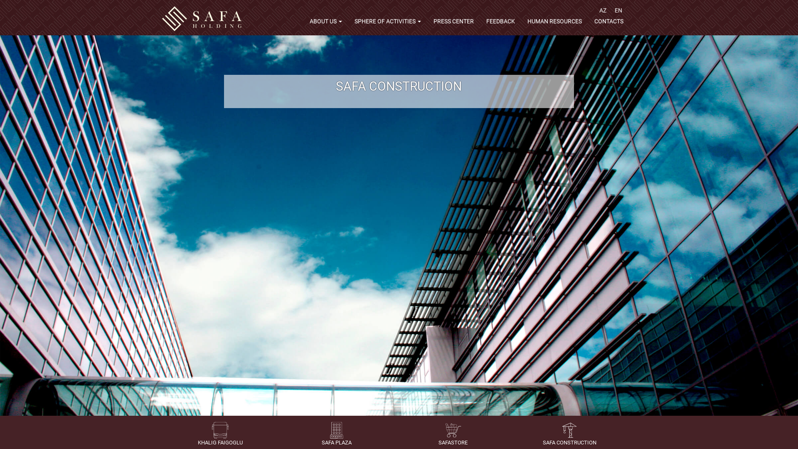 This screenshot has width=798, height=449. Describe the element at coordinates (220, 434) in the screenshot. I see `KHALIG FAIGOGLU` at that location.